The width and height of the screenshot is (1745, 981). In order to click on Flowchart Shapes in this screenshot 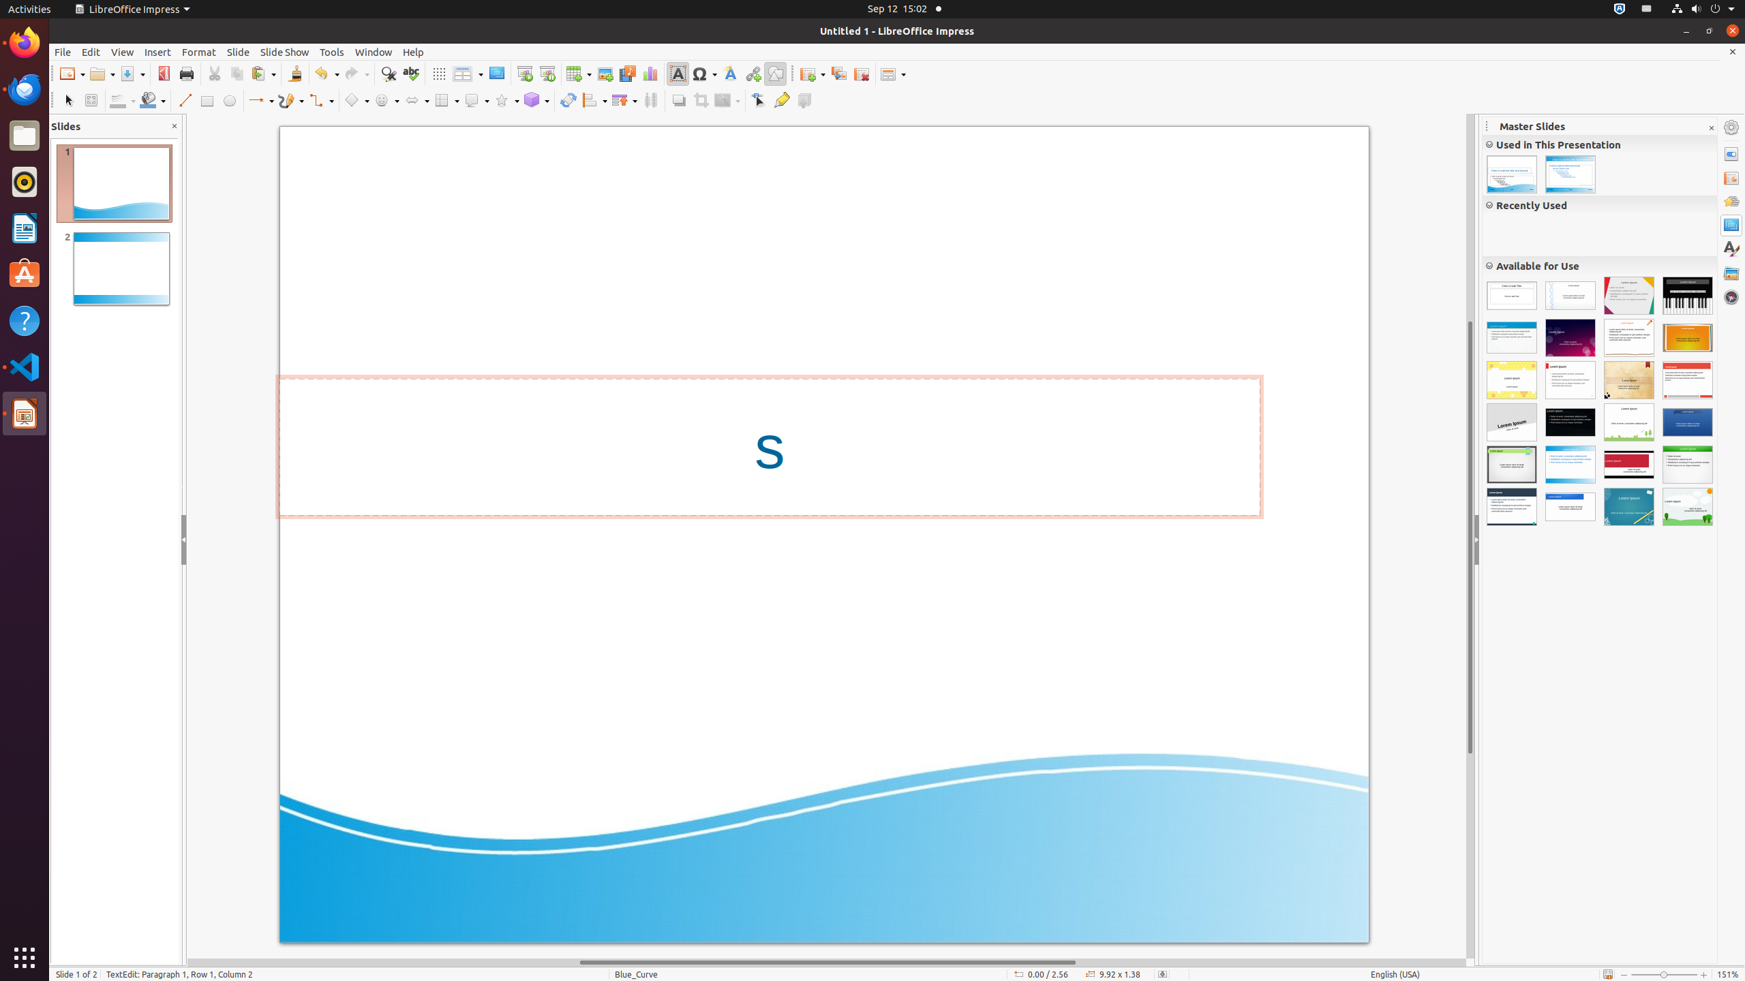, I will do `click(446, 101)`.